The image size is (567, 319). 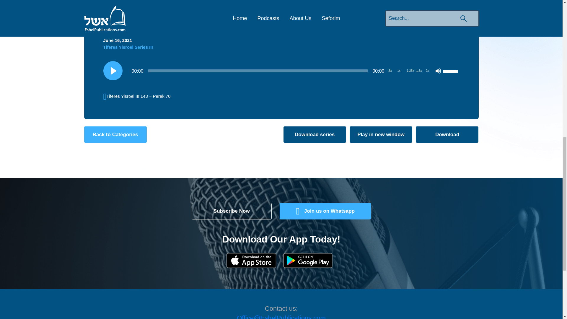 What do you see at coordinates (115, 134) in the screenshot?
I see `Back to Categories` at bounding box center [115, 134].